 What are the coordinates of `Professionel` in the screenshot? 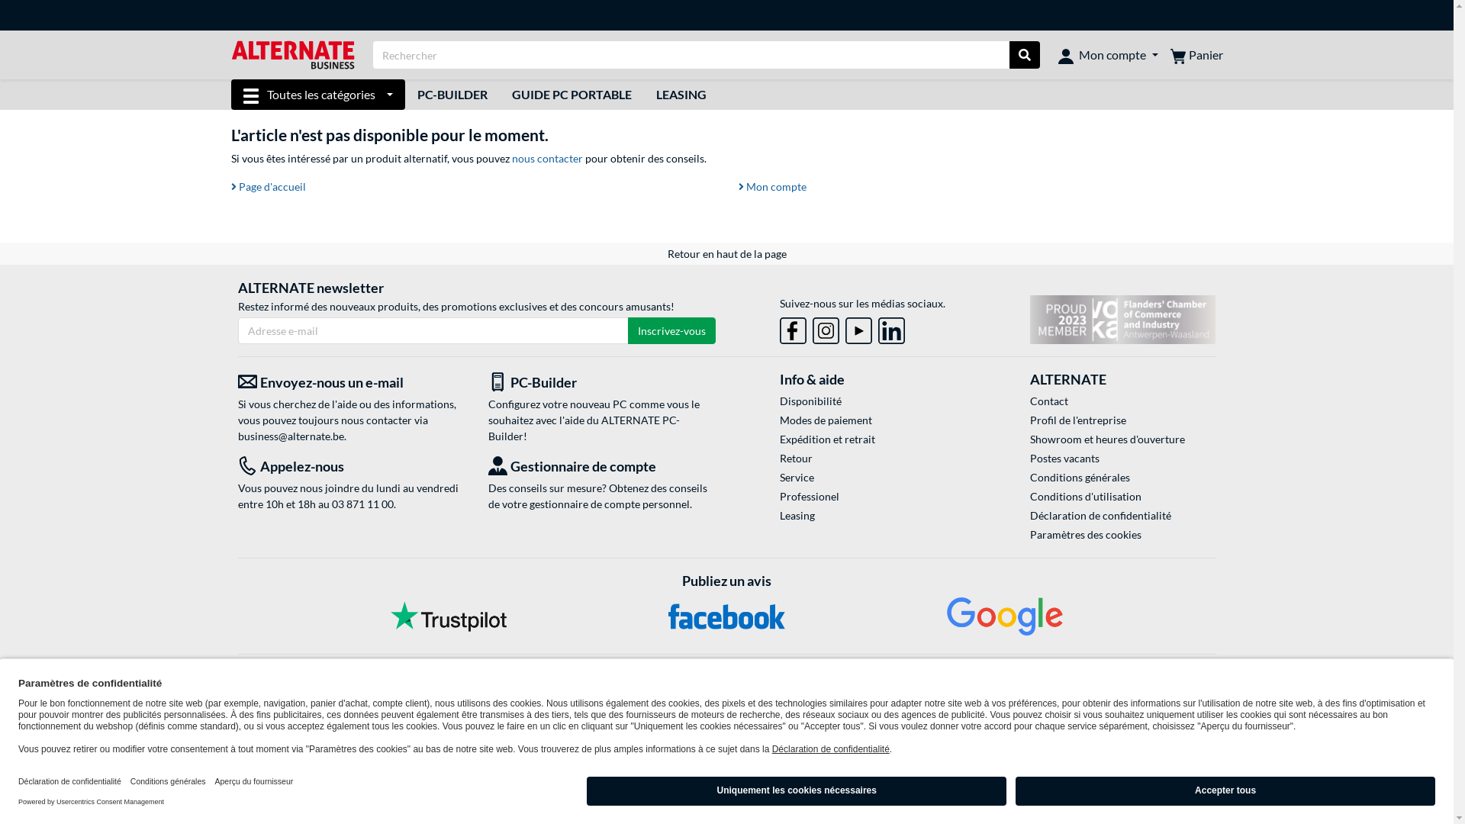 It's located at (873, 496).